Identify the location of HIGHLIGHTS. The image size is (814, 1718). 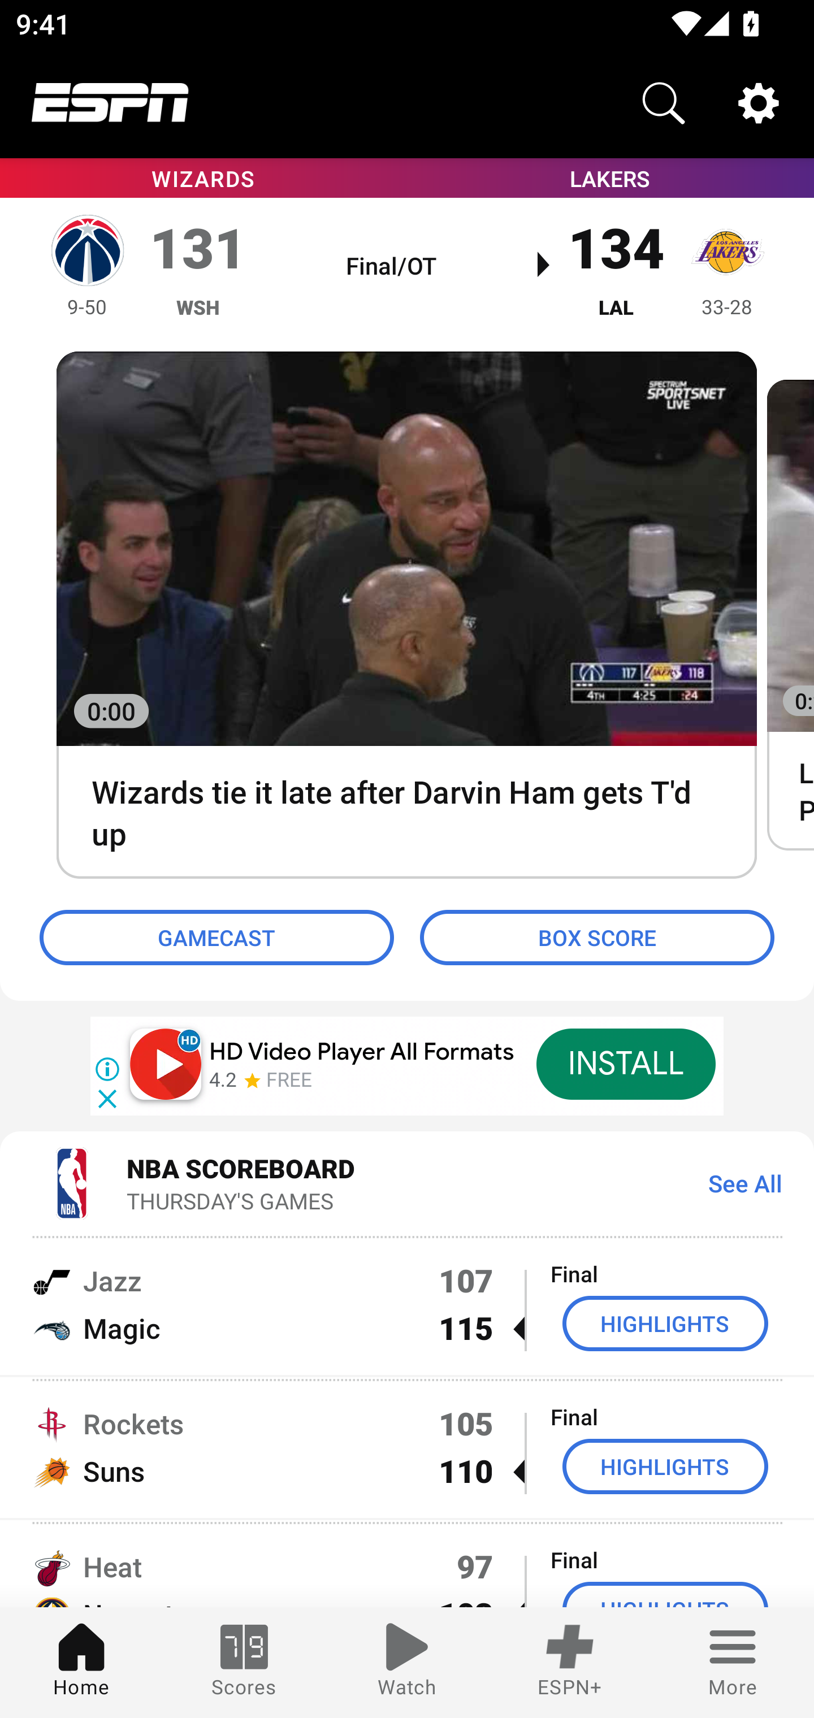
(665, 1467).